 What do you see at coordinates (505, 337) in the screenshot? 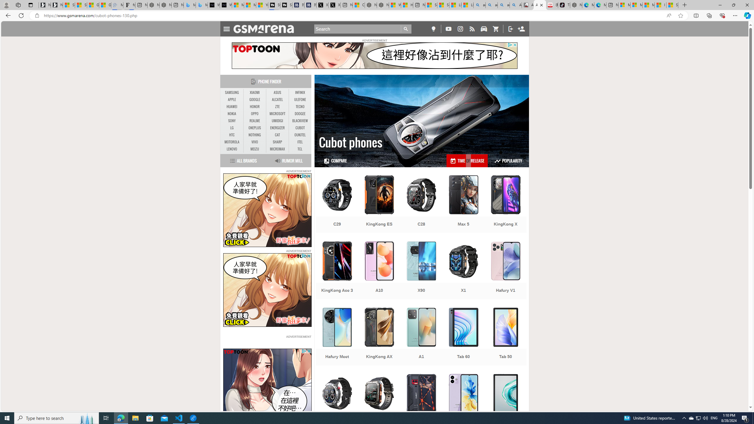
I see `Tab 50` at bounding box center [505, 337].